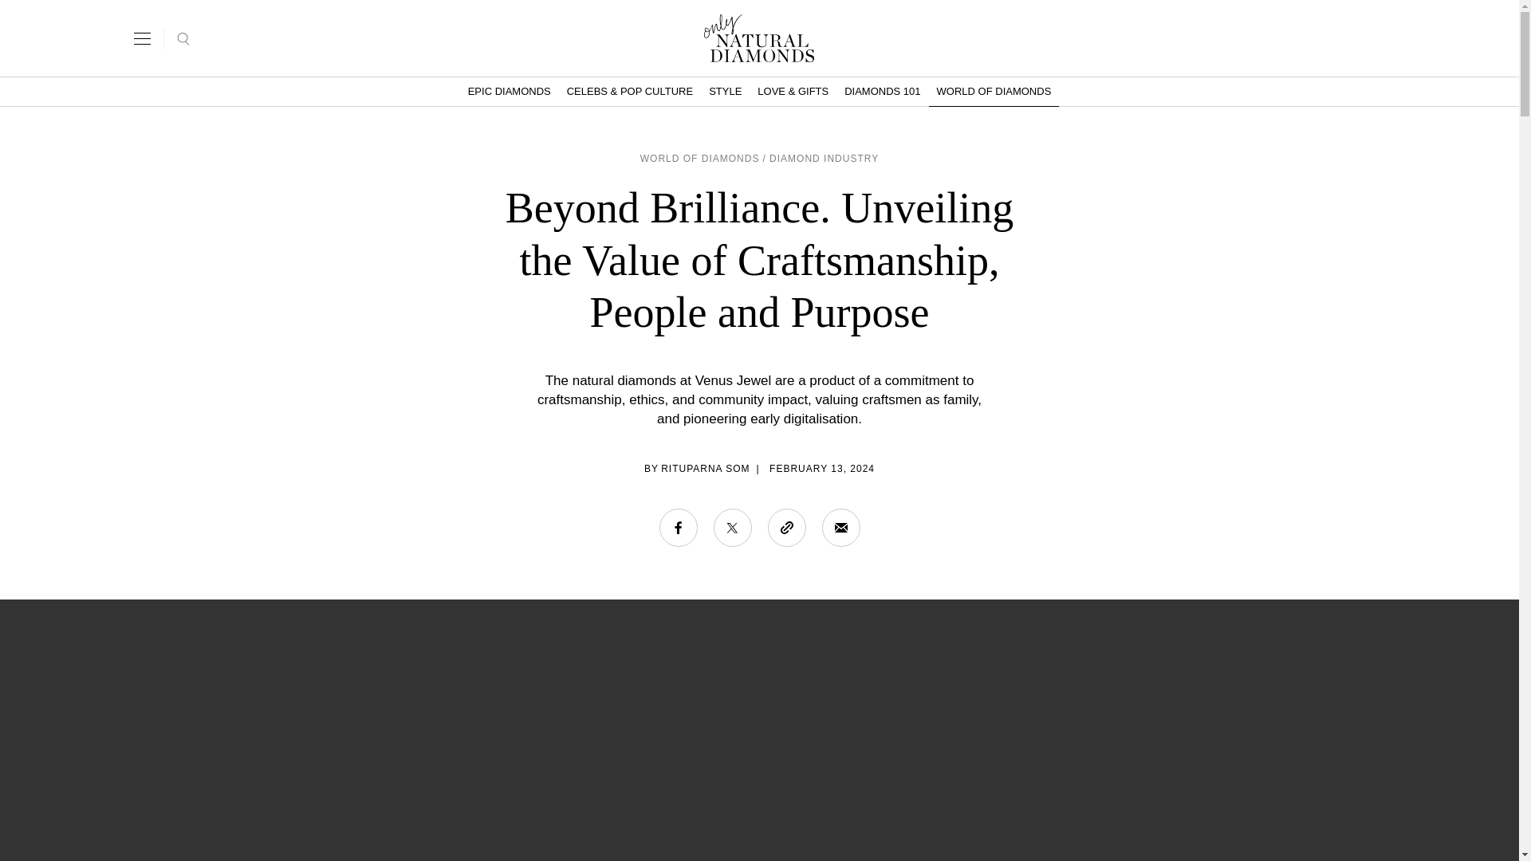  I want to click on Tweet This, so click(732, 528).